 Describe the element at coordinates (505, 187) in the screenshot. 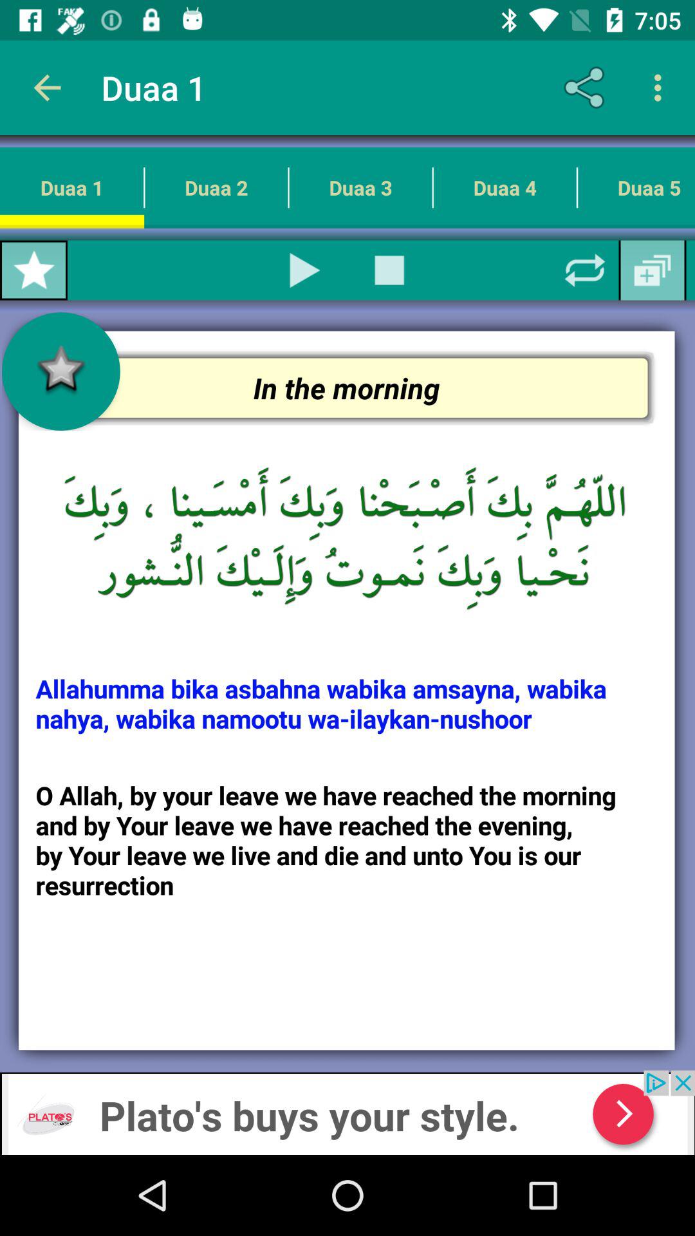

I see `turn on item next to the duaa 5 icon` at that location.